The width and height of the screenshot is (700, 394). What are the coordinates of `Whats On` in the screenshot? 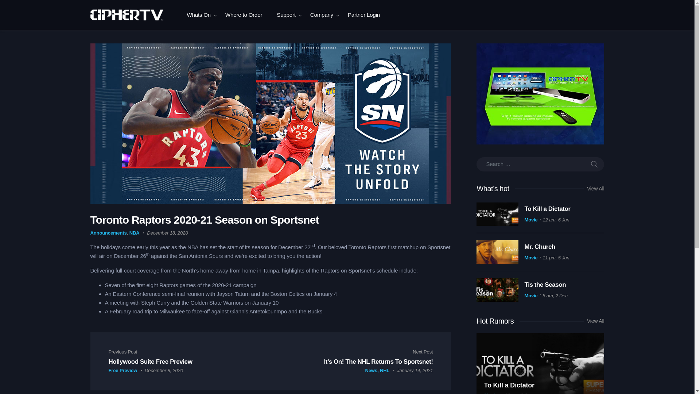 It's located at (198, 15).